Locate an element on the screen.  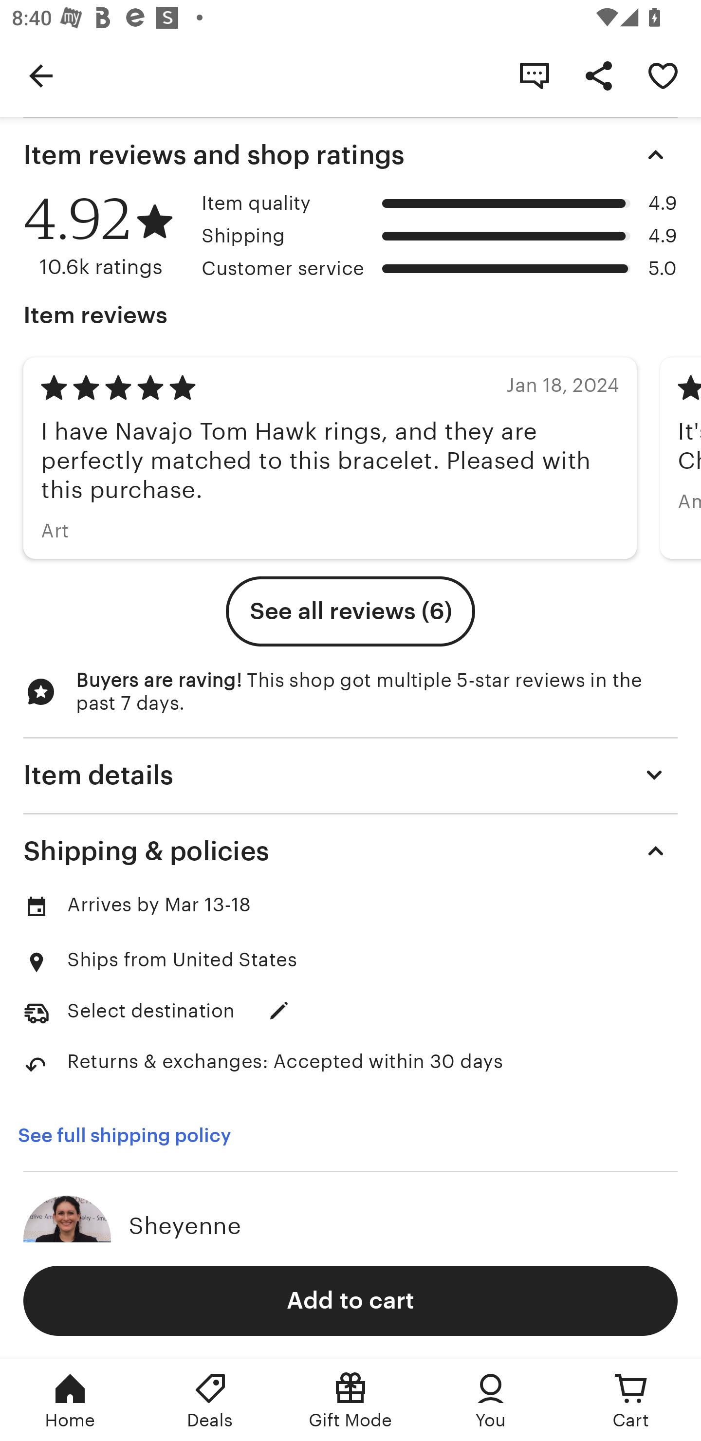
Shipping & policies is located at coordinates (350, 851).